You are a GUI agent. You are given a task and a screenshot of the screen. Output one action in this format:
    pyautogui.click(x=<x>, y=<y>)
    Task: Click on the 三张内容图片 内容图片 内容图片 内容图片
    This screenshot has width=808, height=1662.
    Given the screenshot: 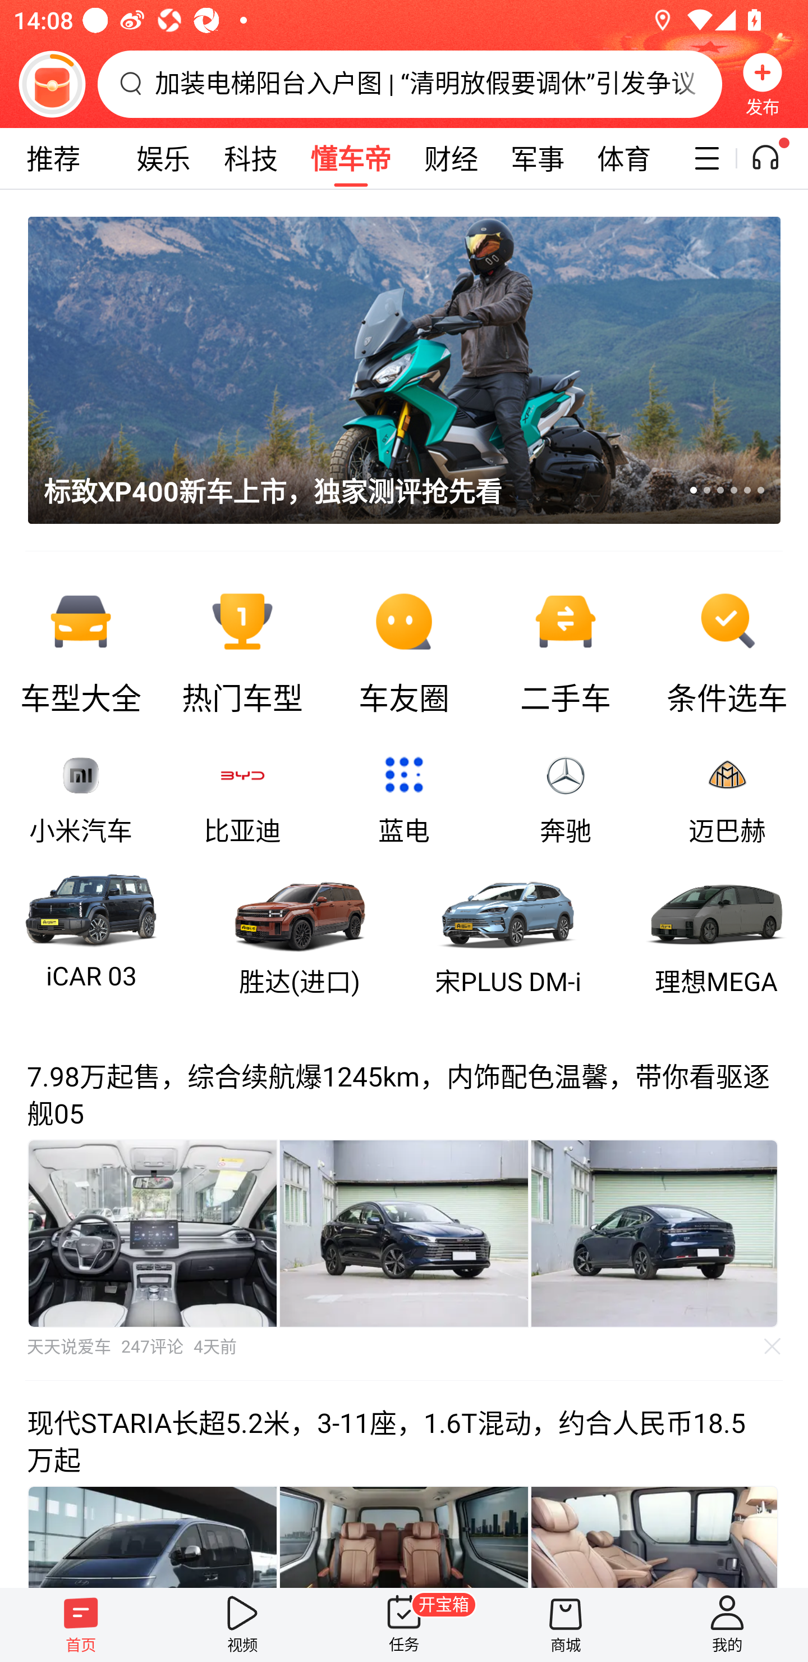 What is the action you would take?
    pyautogui.click(x=404, y=1233)
    